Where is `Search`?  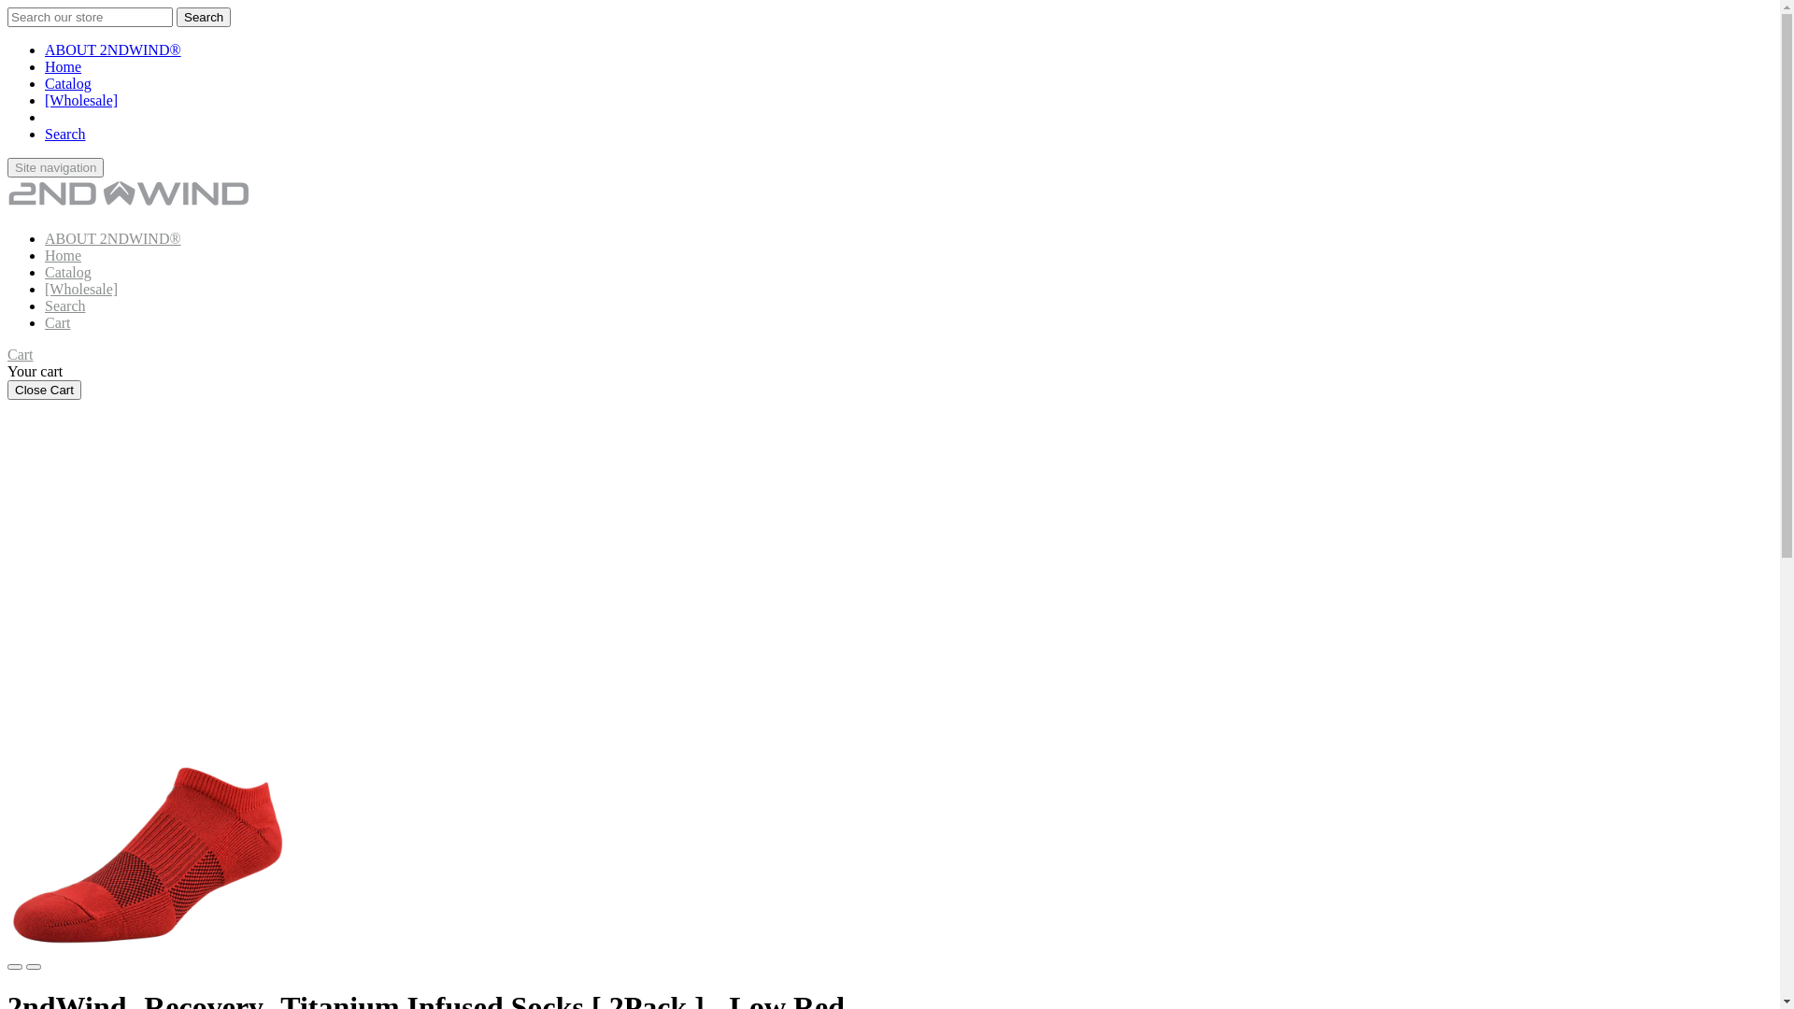
Search is located at coordinates (65, 306).